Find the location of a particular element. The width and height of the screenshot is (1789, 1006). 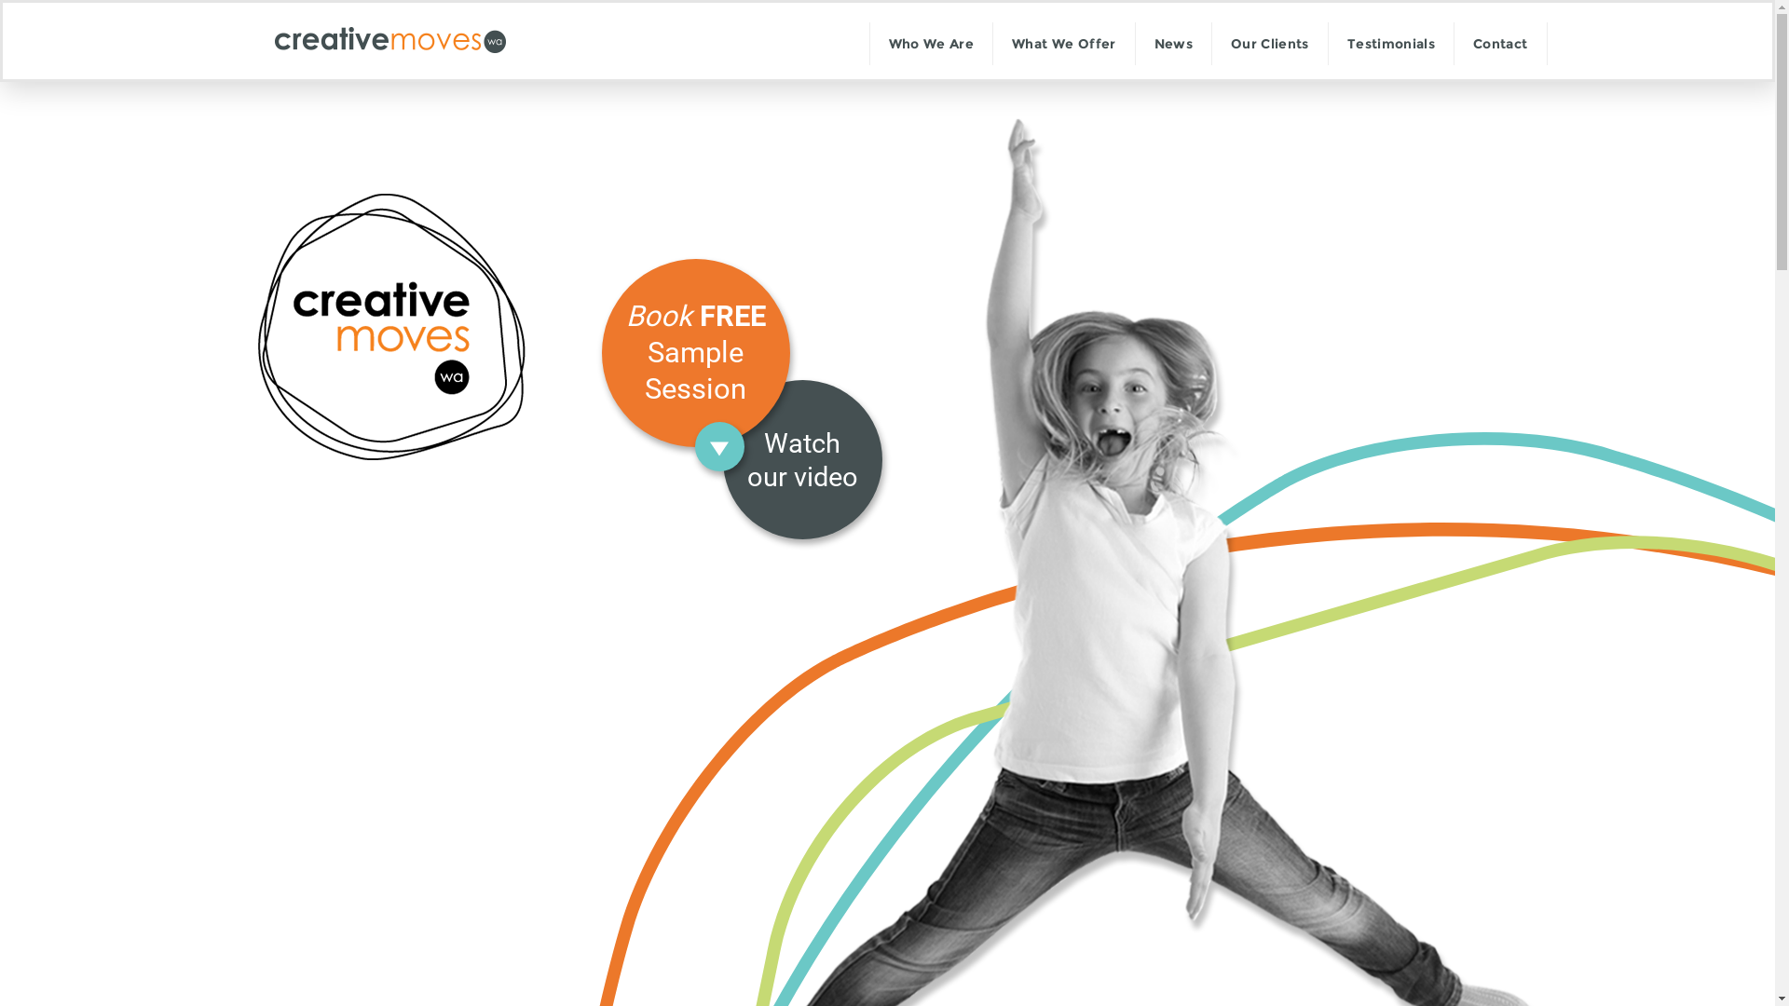

Our Clients is located at coordinates (1270, 44).